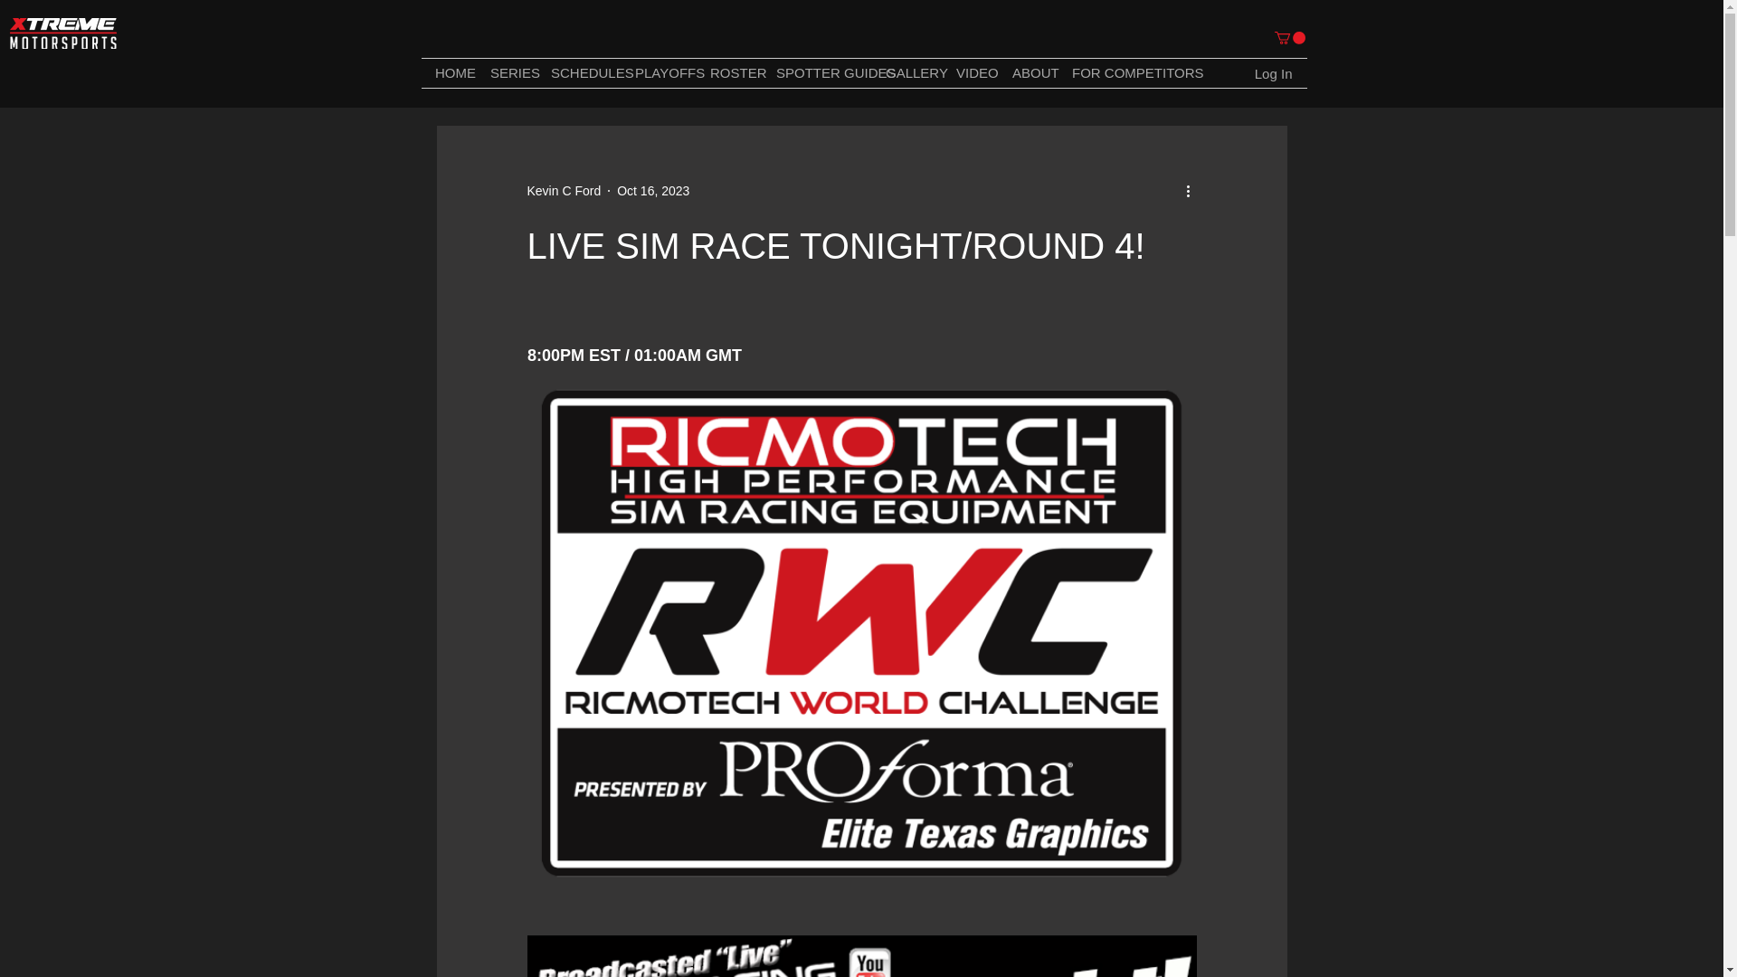  I want to click on Oct 16, 2023, so click(653, 190).